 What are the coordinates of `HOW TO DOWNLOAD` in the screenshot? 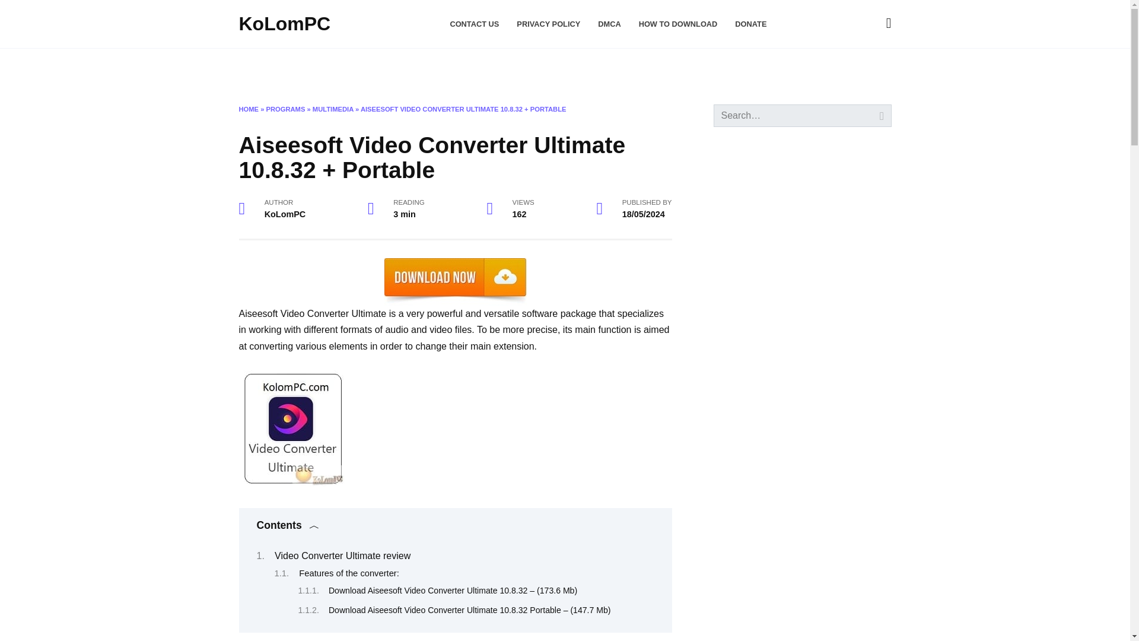 It's located at (678, 24).